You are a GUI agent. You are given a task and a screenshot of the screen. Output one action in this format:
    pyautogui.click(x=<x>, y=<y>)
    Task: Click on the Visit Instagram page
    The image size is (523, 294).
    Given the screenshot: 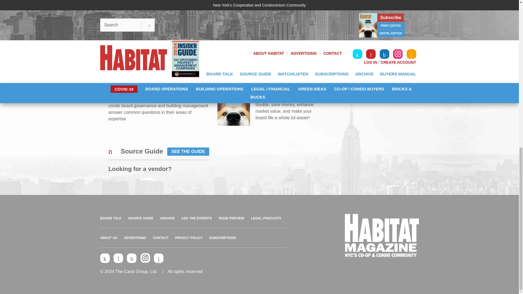 What is the action you would take?
    pyautogui.click(x=145, y=258)
    